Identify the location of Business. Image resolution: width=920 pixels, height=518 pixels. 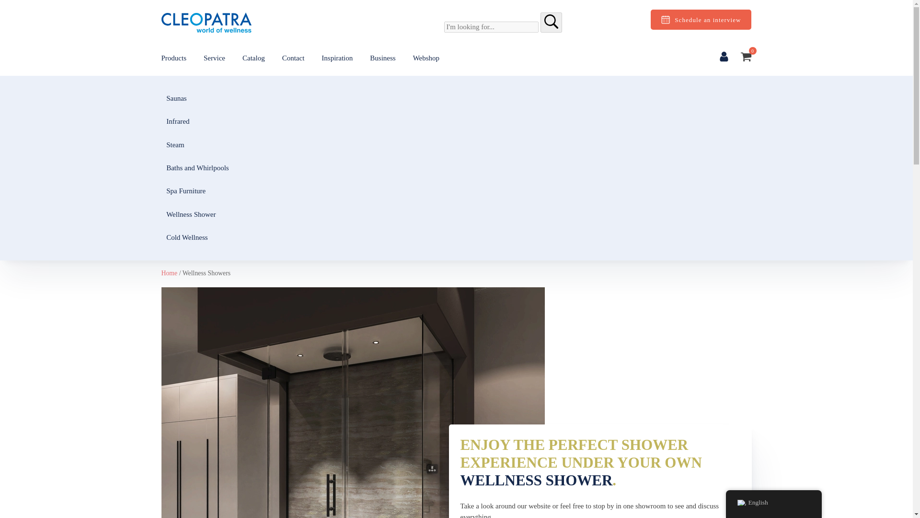
(382, 58).